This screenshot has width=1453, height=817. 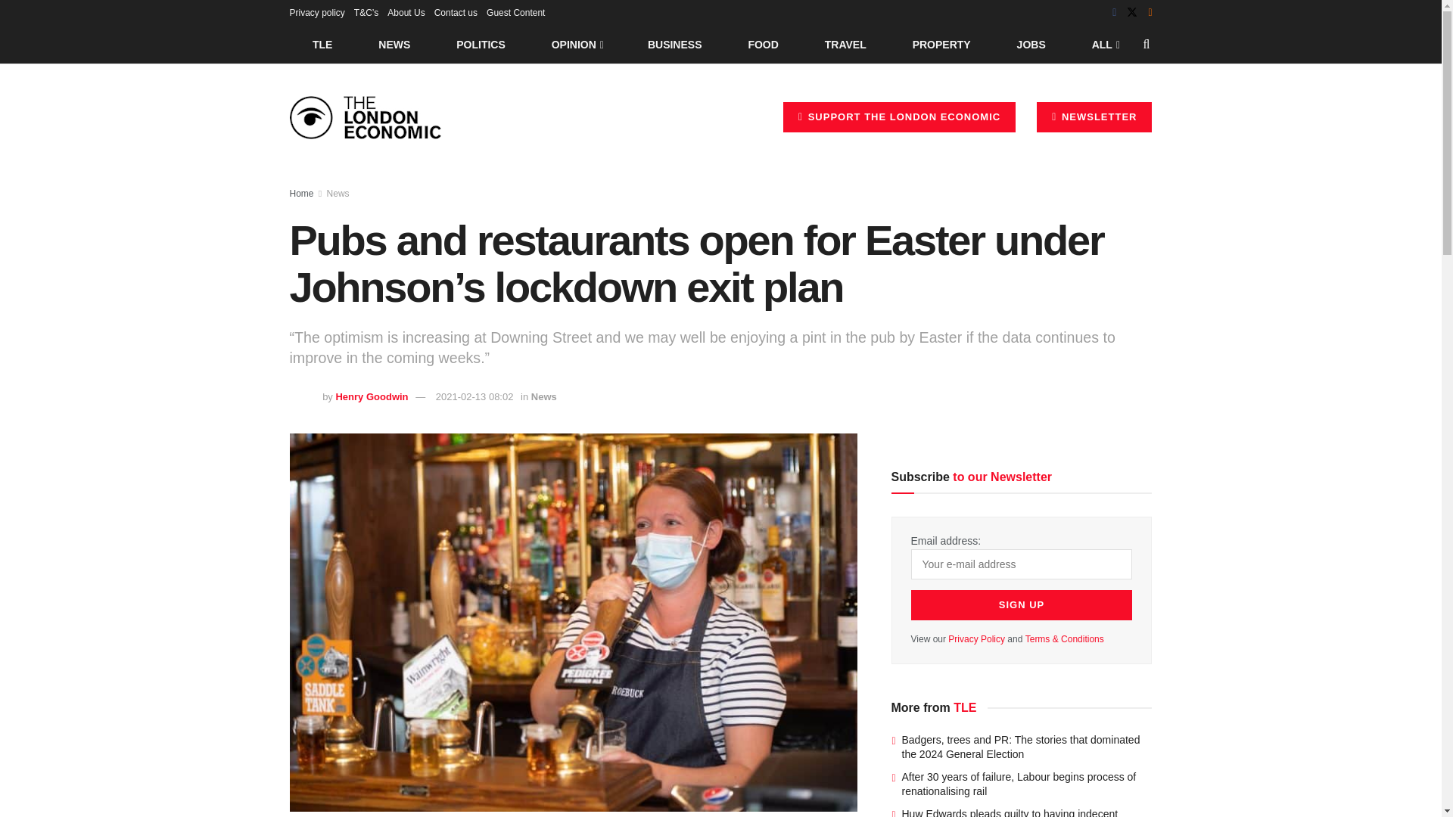 What do you see at coordinates (481, 44) in the screenshot?
I see `POLITICS` at bounding box center [481, 44].